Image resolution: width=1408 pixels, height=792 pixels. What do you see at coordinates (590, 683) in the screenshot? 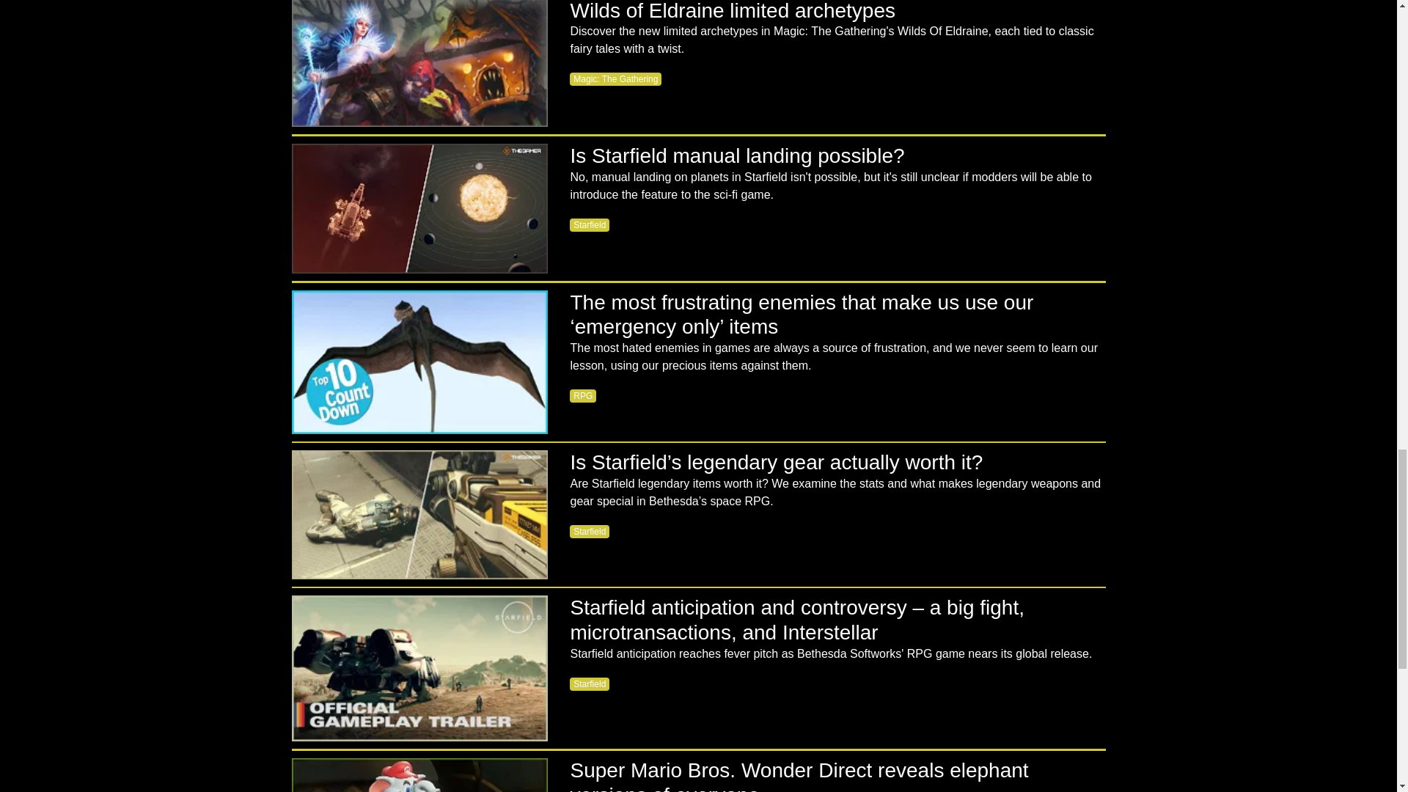
I see `Starfield` at bounding box center [590, 683].